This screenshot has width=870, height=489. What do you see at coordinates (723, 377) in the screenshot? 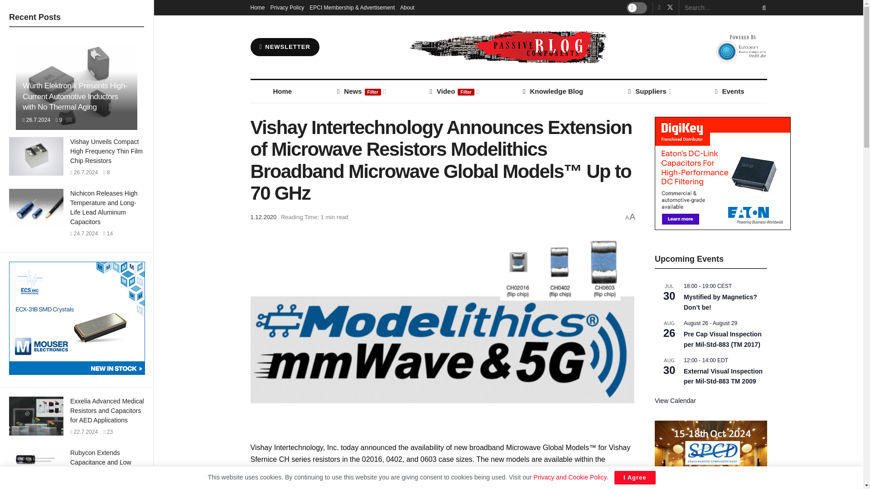
I see `External Visual Inspection per Mil-Std-883 TM 2009` at bounding box center [723, 377].